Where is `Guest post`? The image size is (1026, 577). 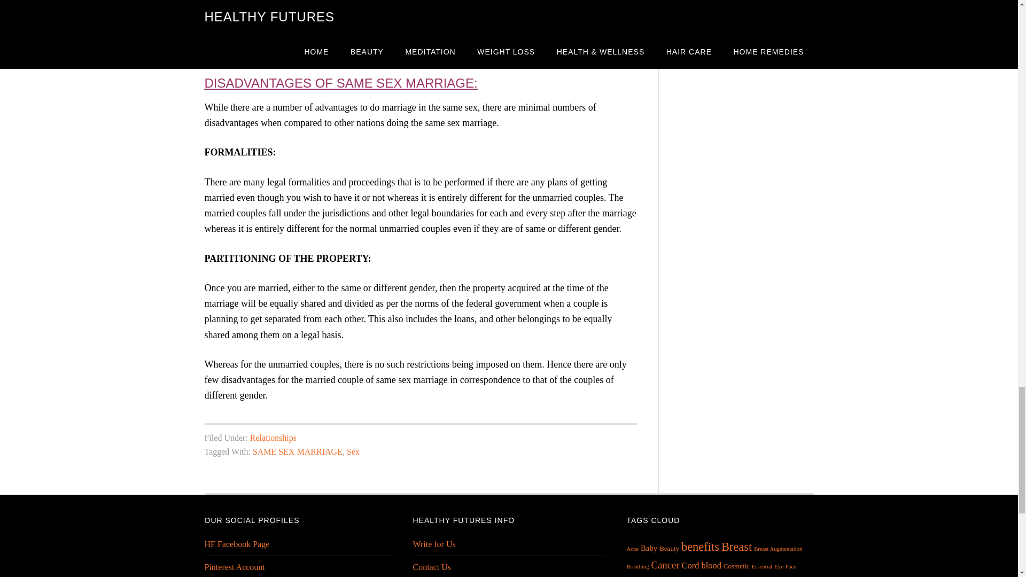 Guest post is located at coordinates (434, 544).